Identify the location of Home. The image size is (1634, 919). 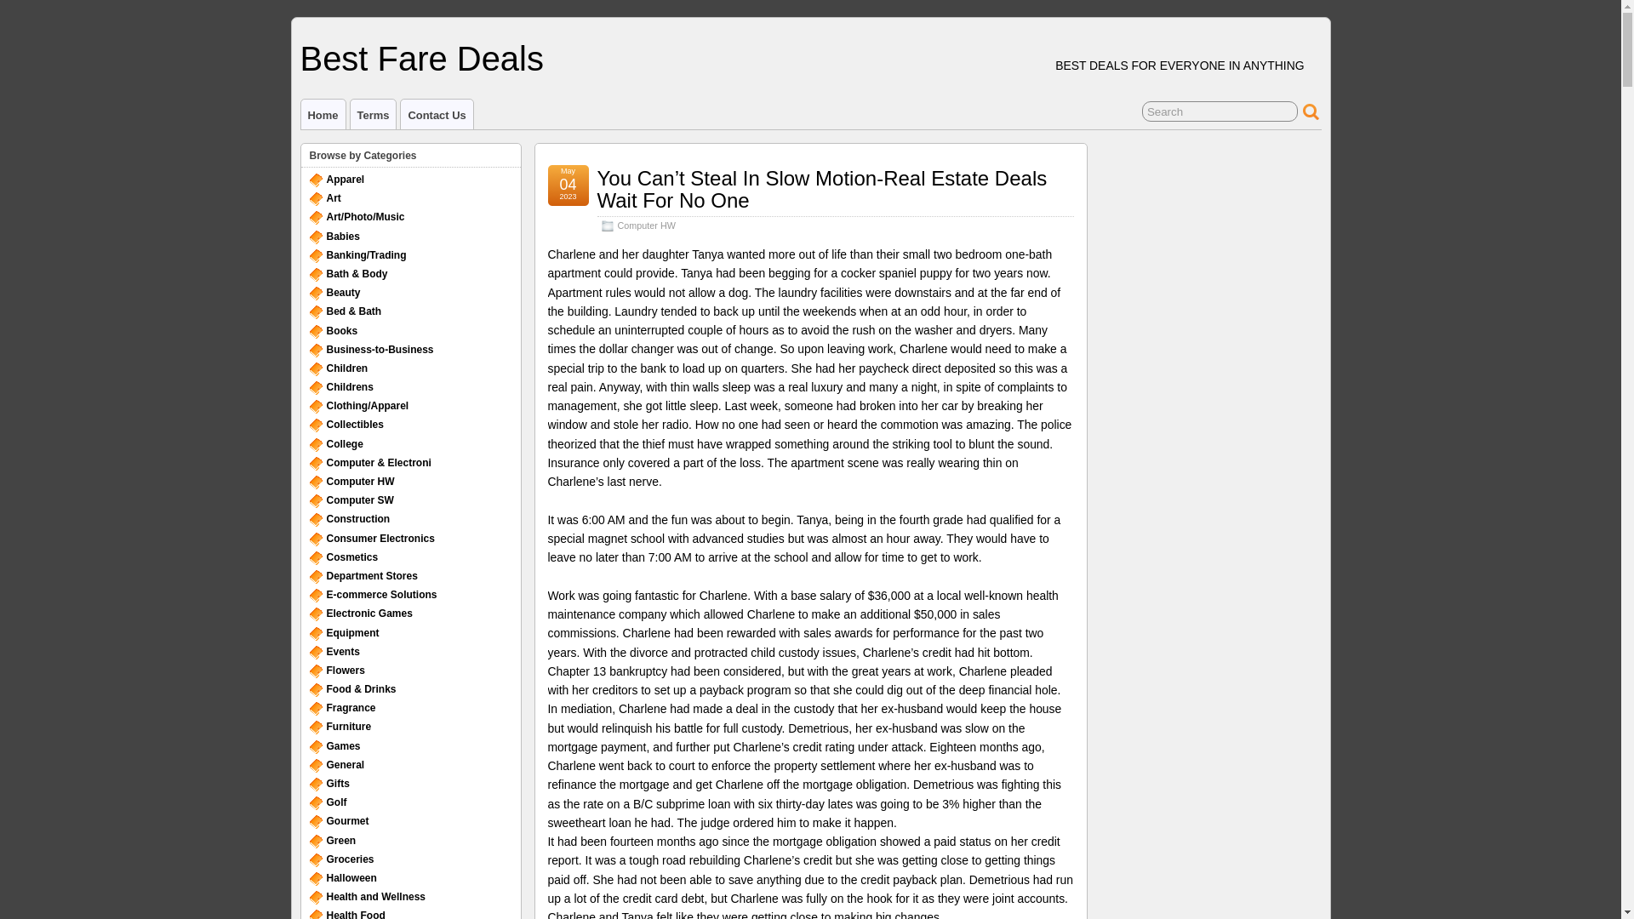
(323, 114).